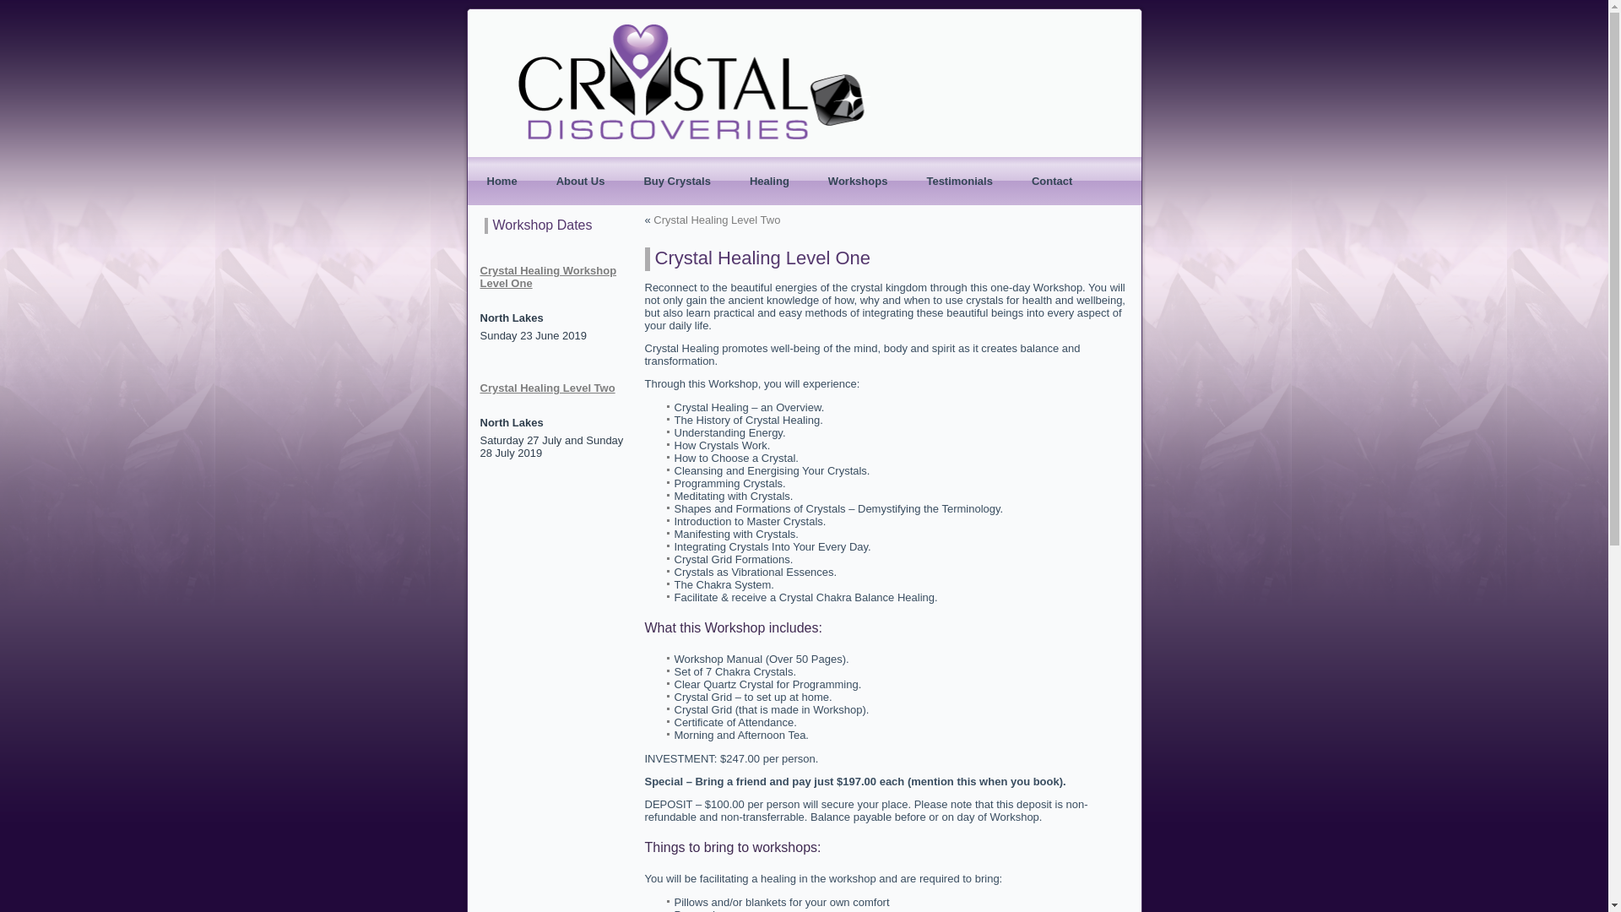  I want to click on Buy Crystals, so click(677, 181).